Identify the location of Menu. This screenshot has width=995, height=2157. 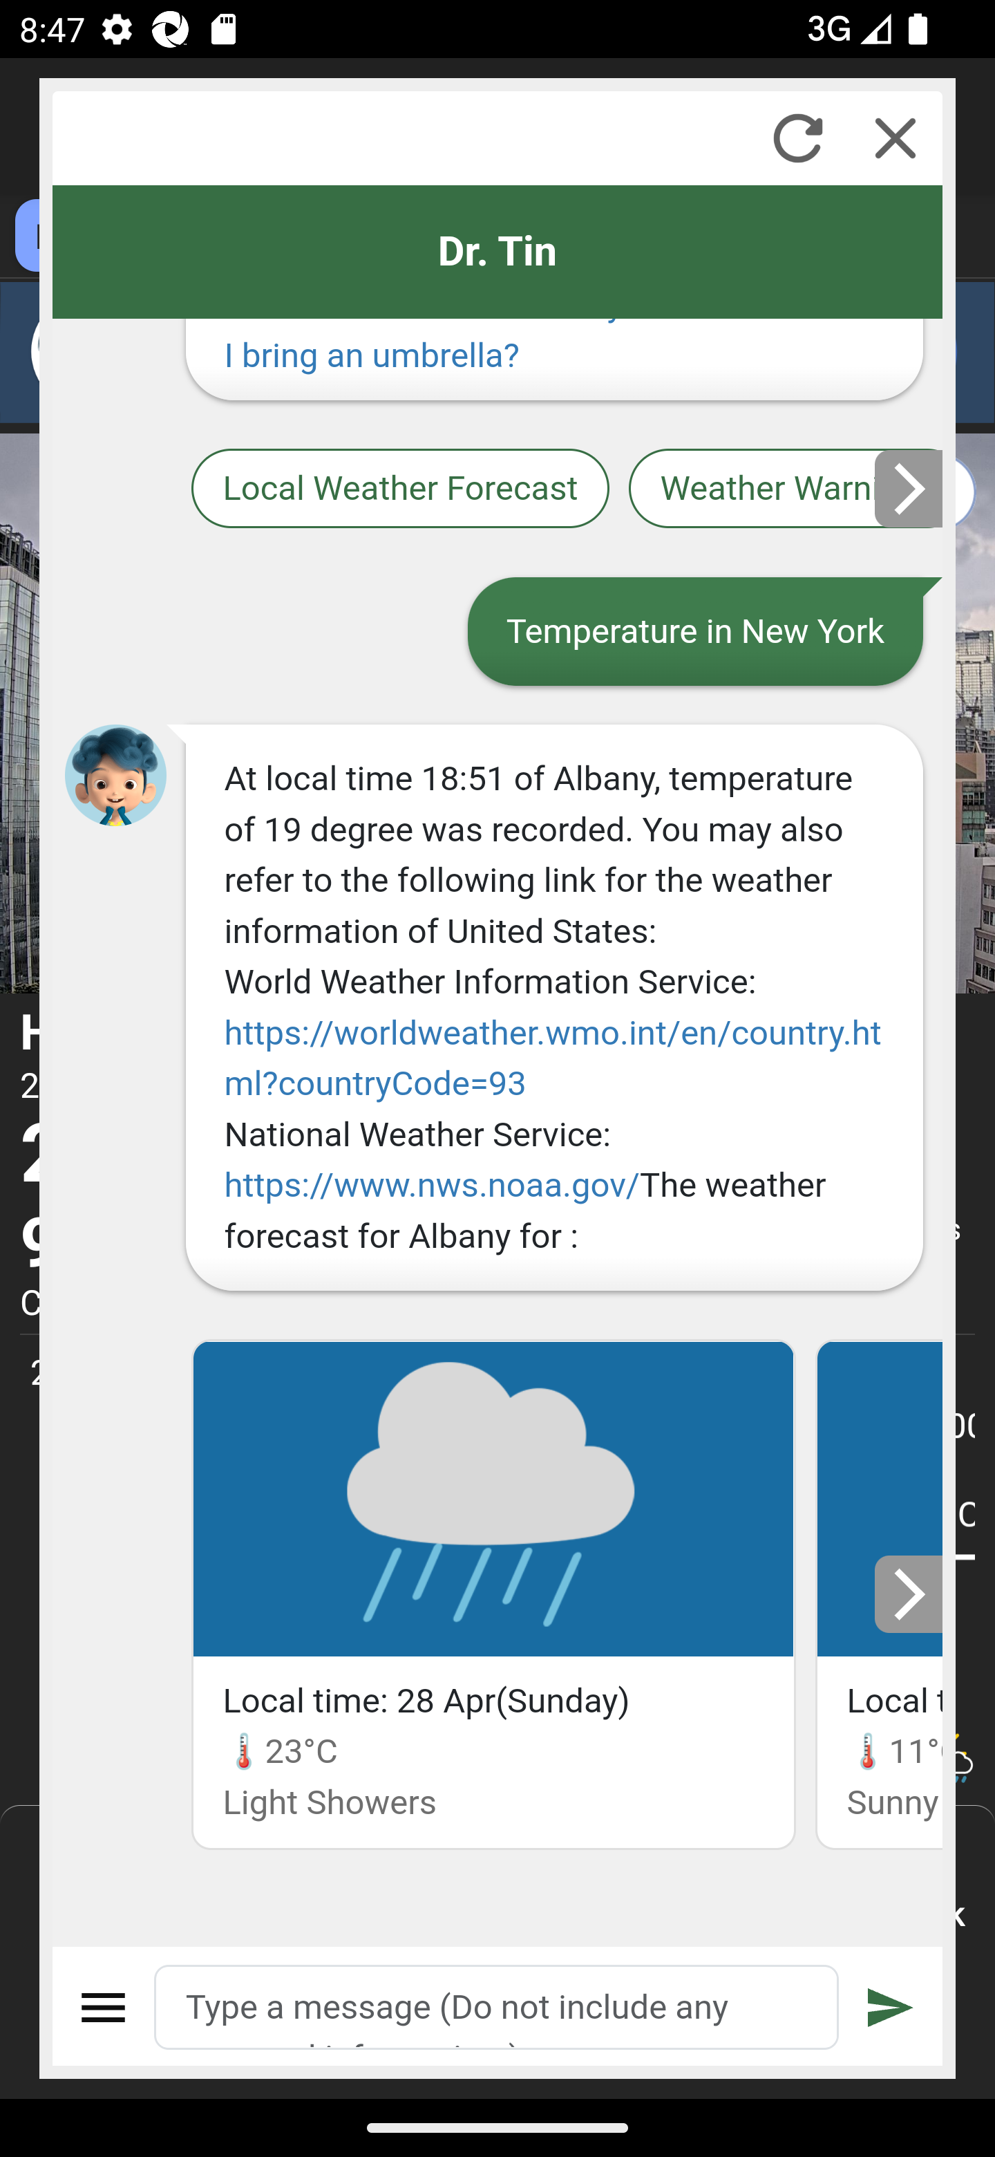
(104, 2007).